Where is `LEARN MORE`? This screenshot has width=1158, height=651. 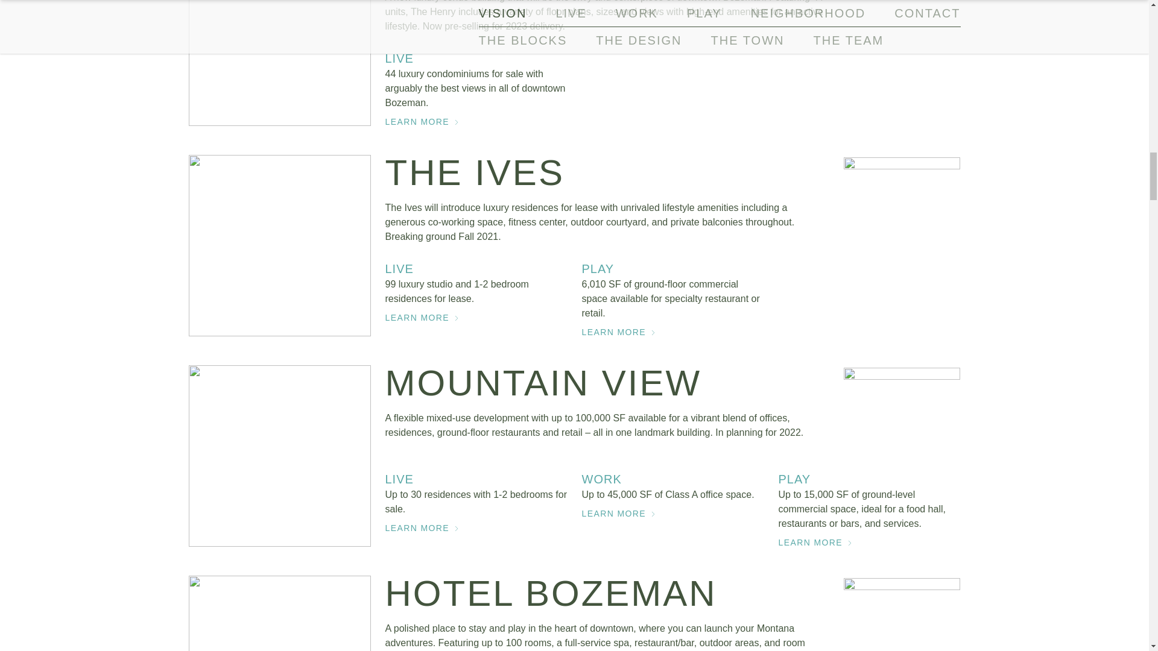 LEARN MORE is located at coordinates (475, 317).